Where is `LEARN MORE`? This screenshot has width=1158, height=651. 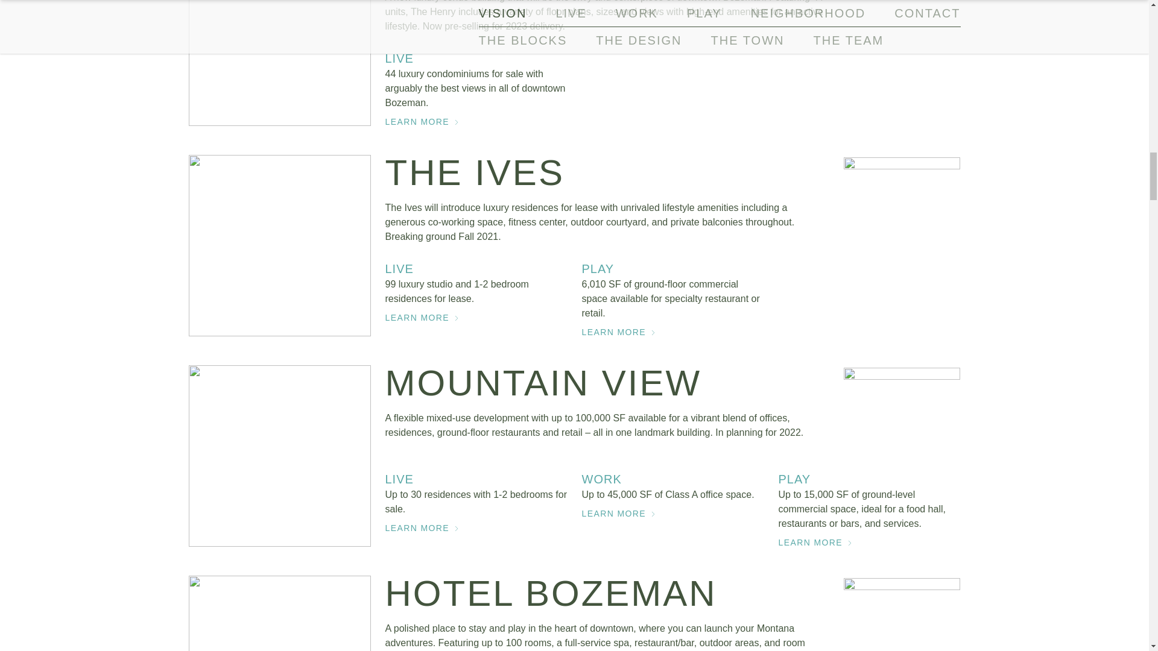 LEARN MORE is located at coordinates (475, 317).